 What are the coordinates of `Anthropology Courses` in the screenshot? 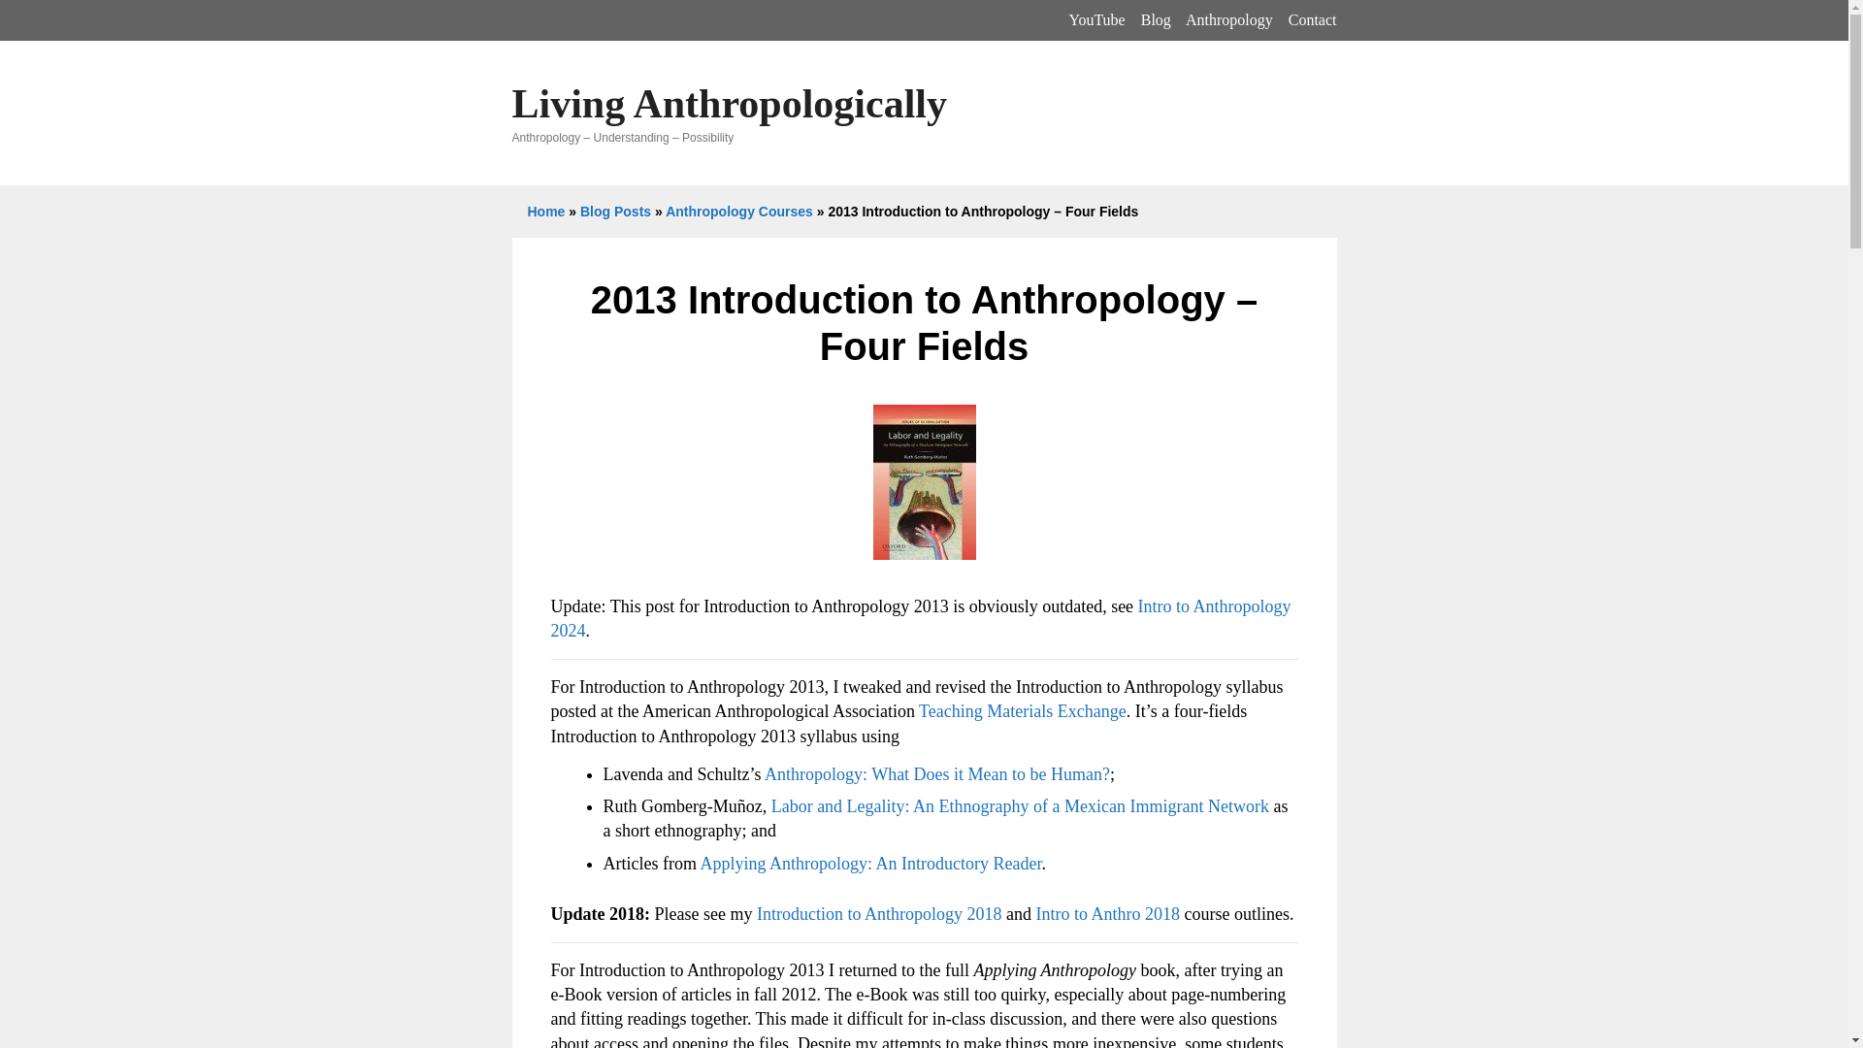 It's located at (738, 211).